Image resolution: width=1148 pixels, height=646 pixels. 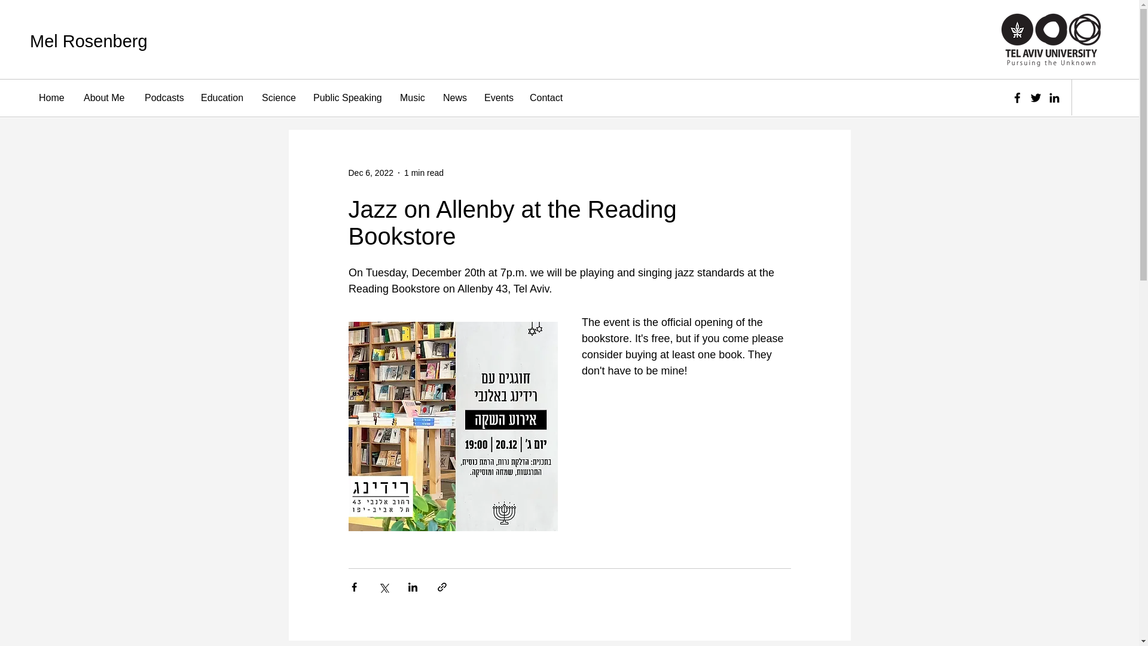 What do you see at coordinates (88, 41) in the screenshot?
I see `Mel Rosenberg` at bounding box center [88, 41].